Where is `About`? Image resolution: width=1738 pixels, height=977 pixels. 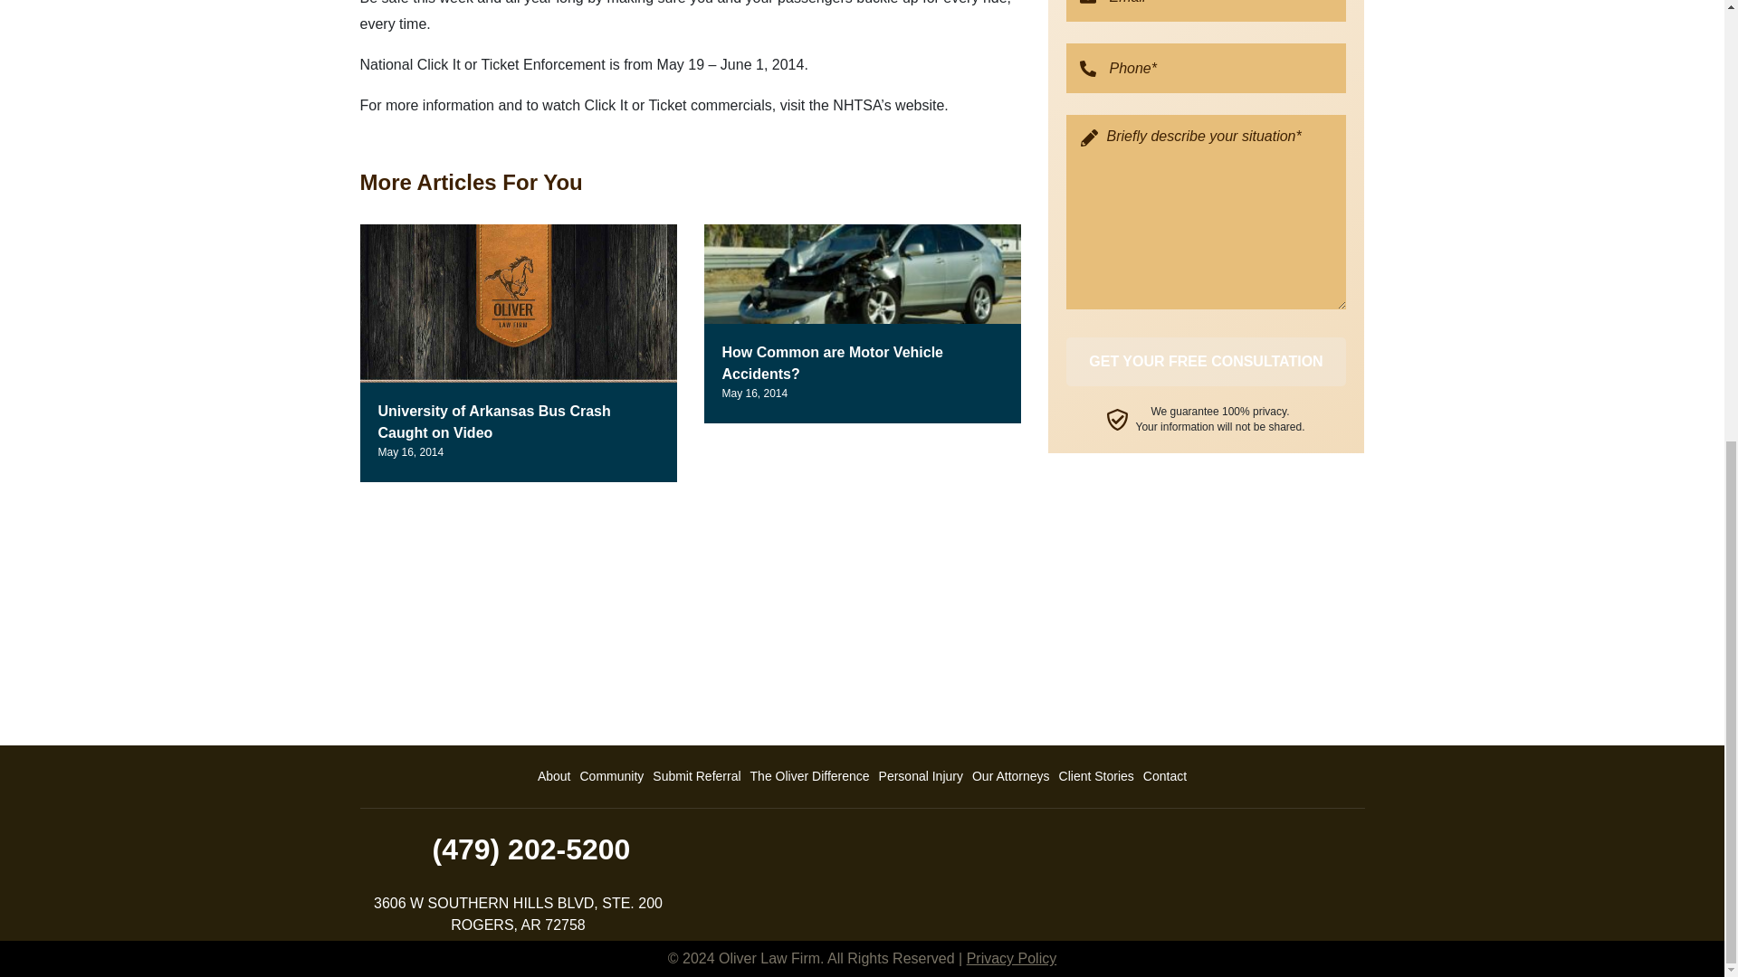
About is located at coordinates (554, 776).